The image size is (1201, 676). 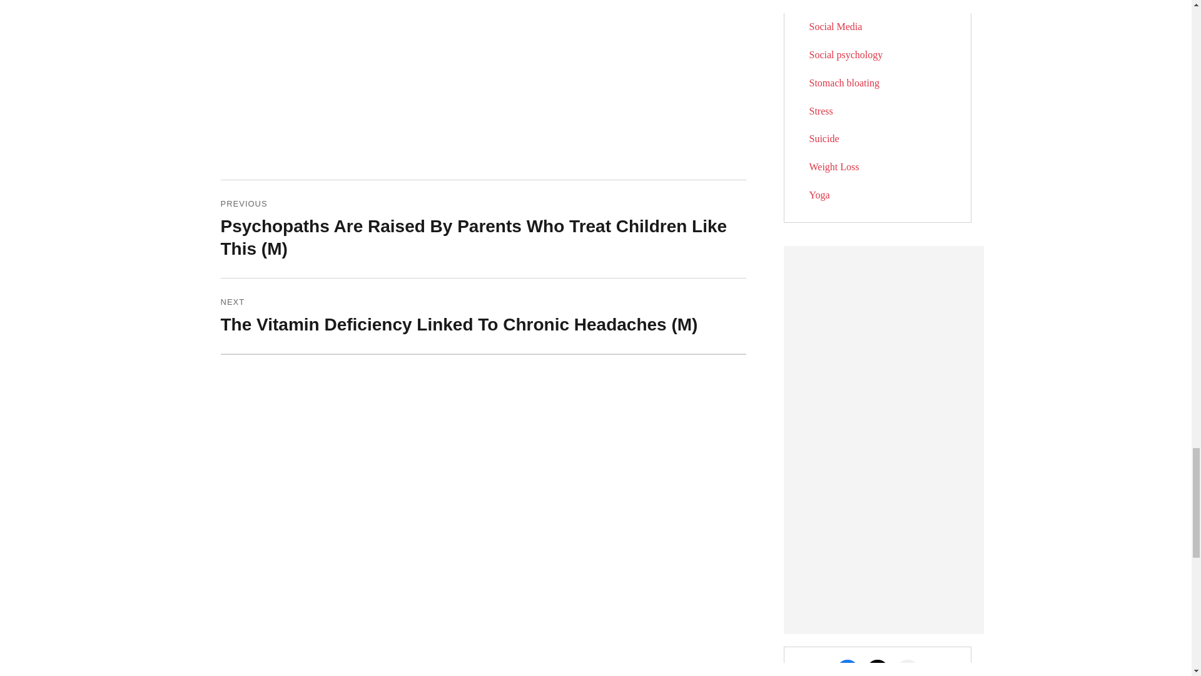 I want to click on Advertisement, so click(x=565, y=52).